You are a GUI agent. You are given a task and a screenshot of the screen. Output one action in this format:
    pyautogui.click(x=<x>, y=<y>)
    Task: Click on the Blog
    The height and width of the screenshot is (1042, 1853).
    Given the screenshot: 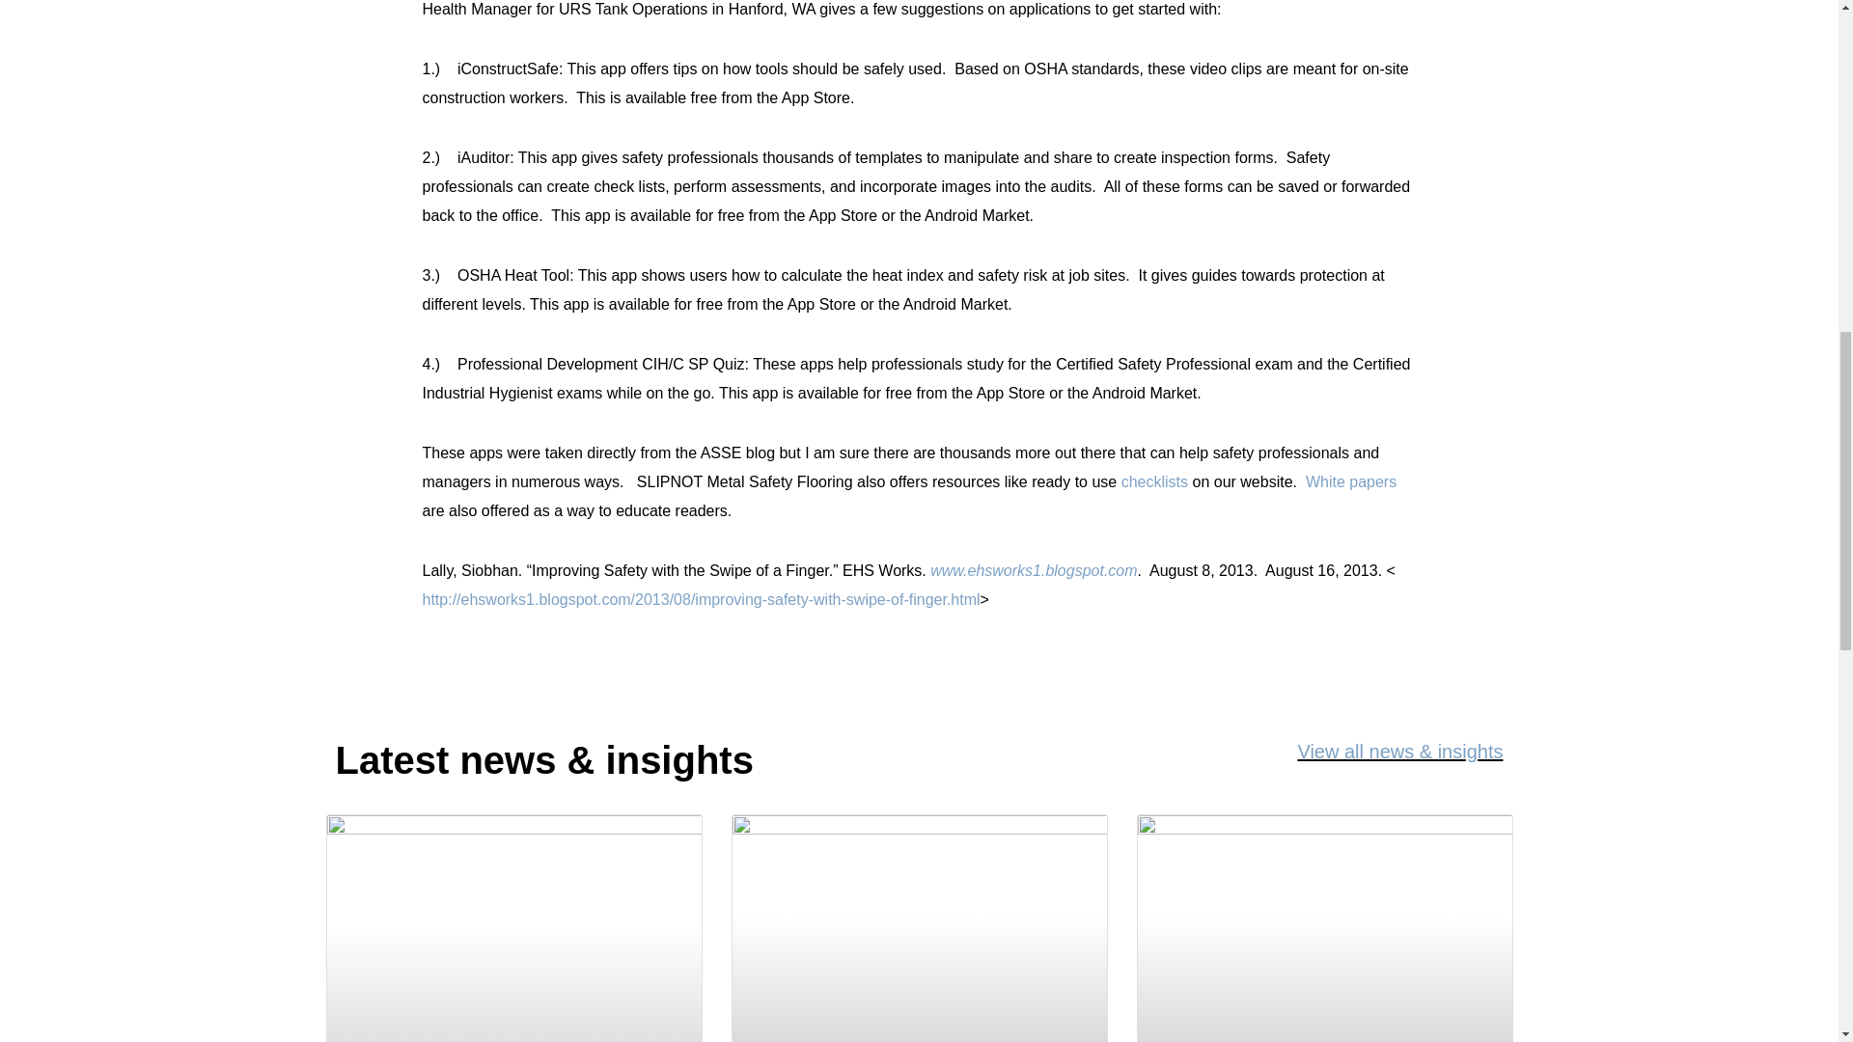 What is the action you would take?
    pyautogui.click(x=701, y=599)
    